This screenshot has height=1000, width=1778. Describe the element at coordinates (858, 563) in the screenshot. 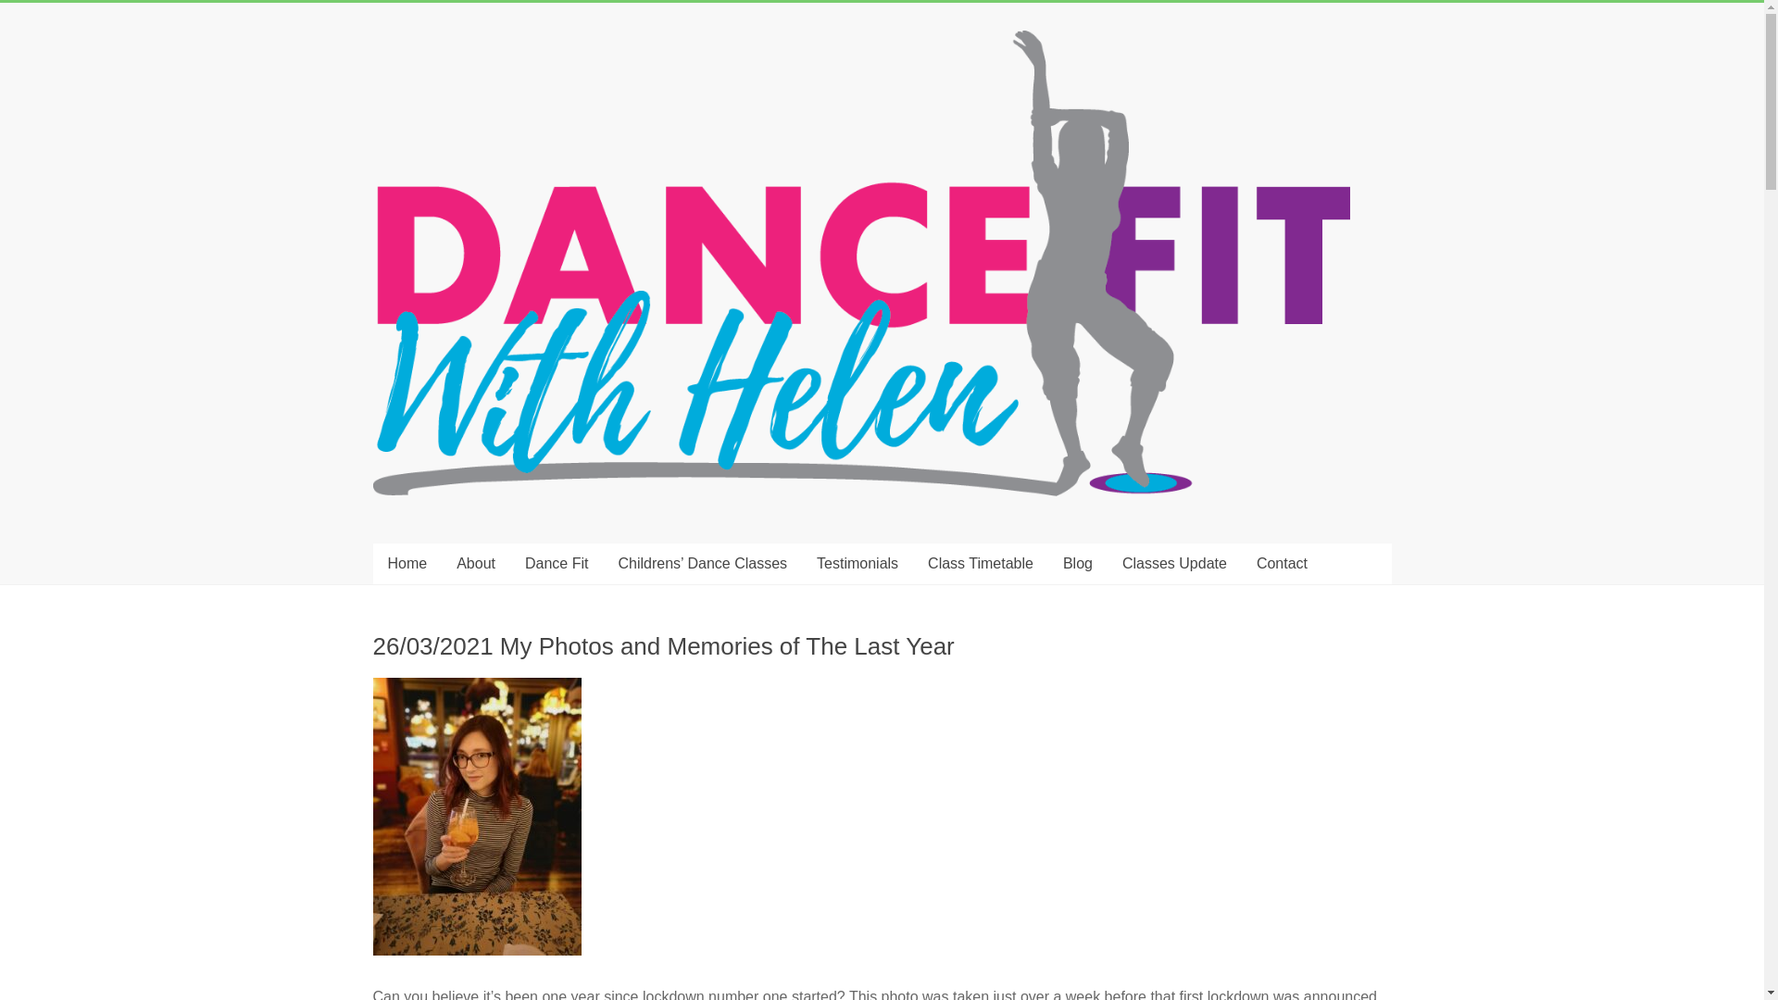

I see `Testimonials` at that location.